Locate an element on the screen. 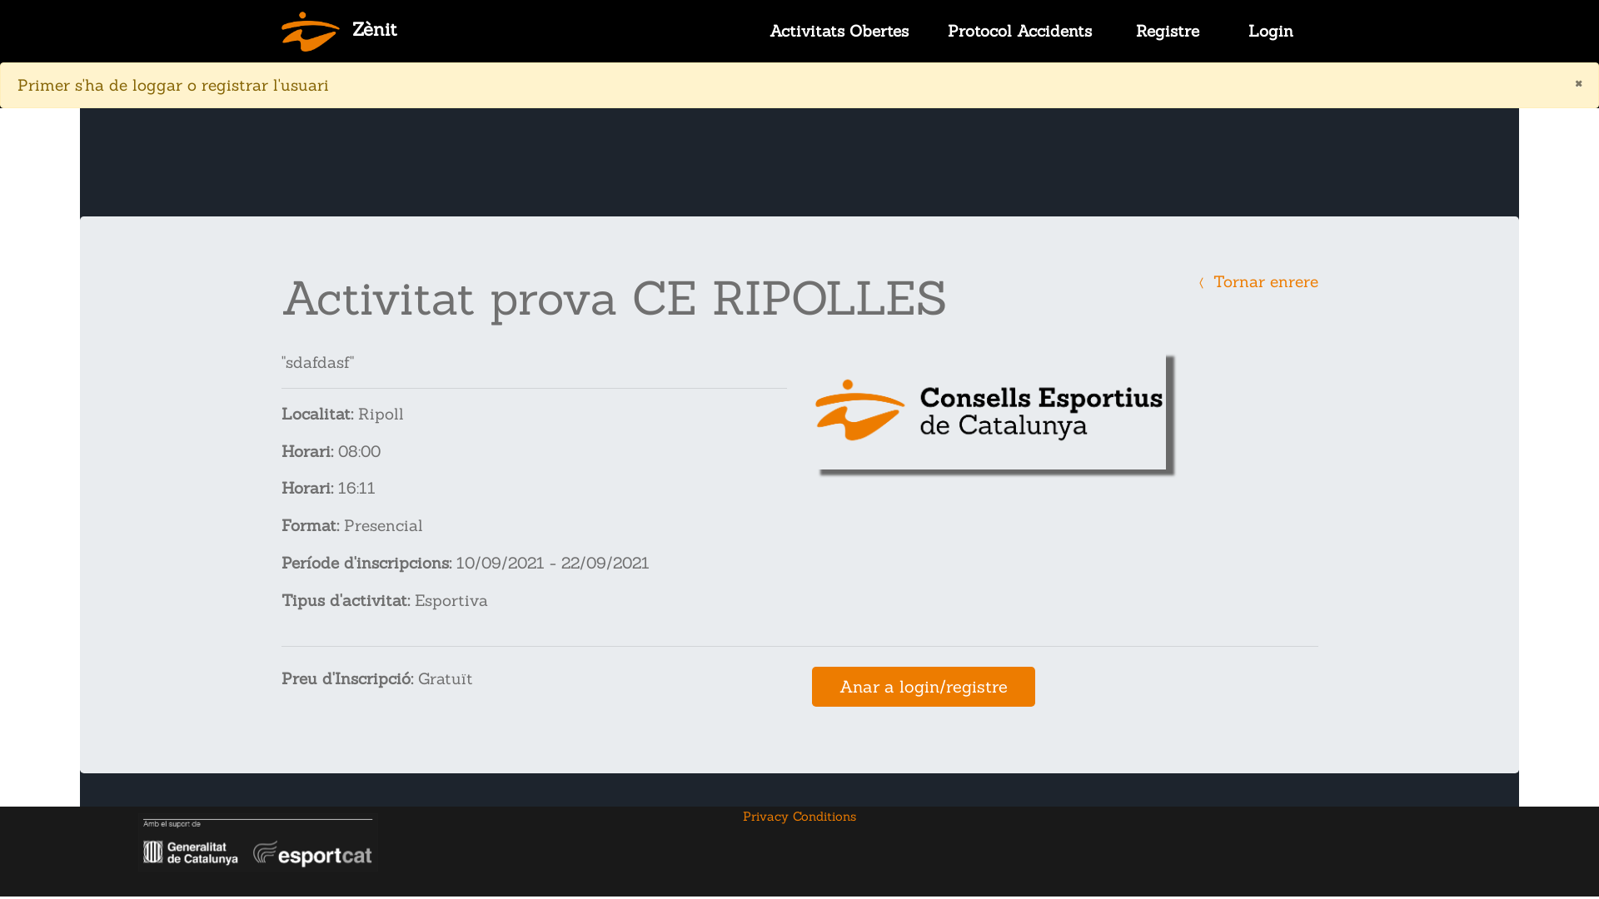  Registre is located at coordinates (1168, 32).